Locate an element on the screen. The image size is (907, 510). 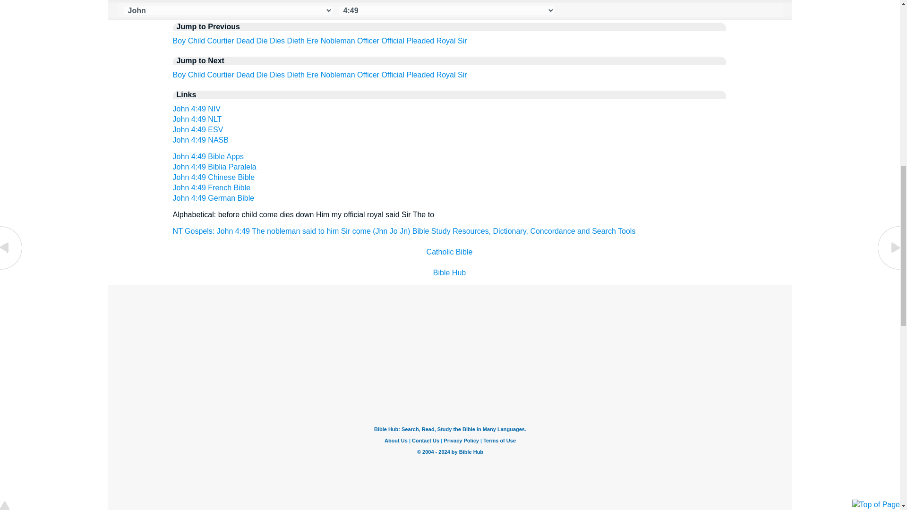
Dieth is located at coordinates (296, 41).